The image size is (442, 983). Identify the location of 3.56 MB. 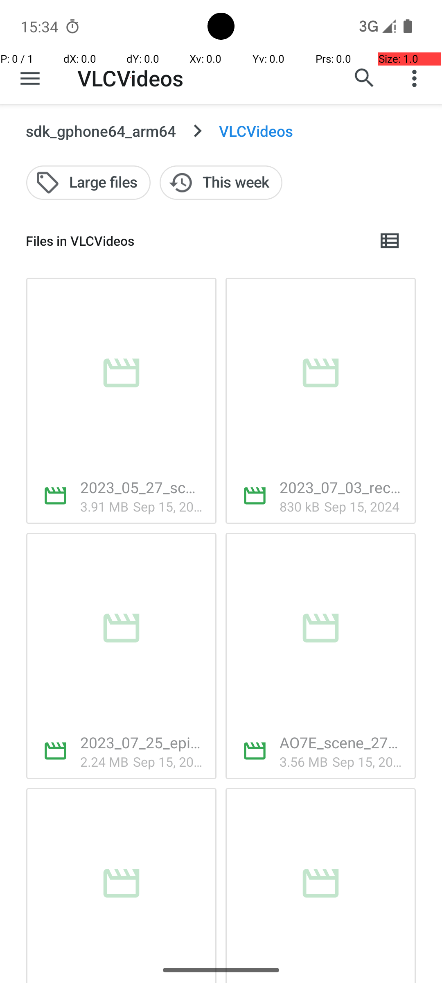
(304, 761).